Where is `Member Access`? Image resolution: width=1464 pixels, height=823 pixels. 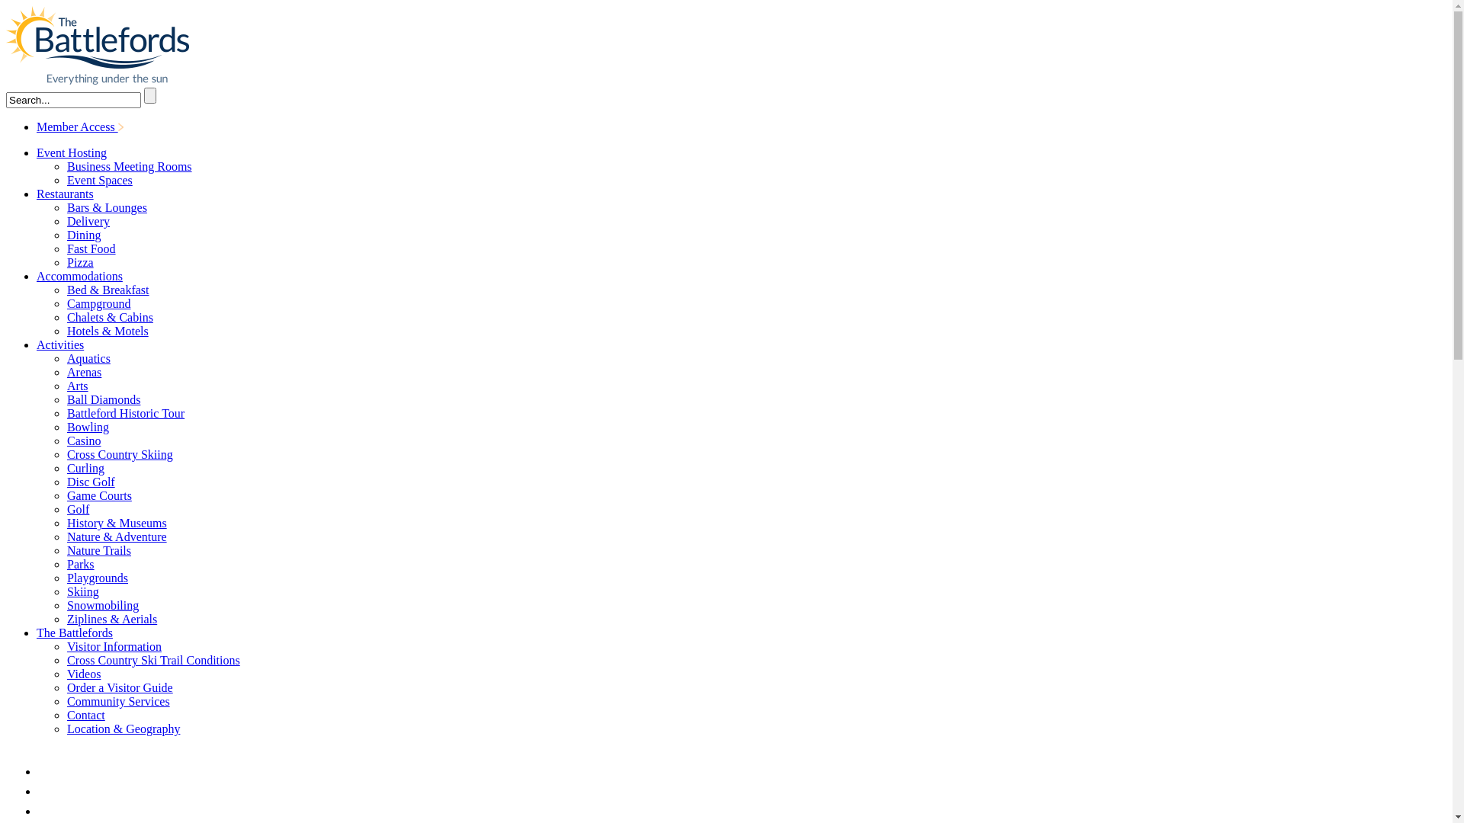
Member Access is located at coordinates (81, 126).